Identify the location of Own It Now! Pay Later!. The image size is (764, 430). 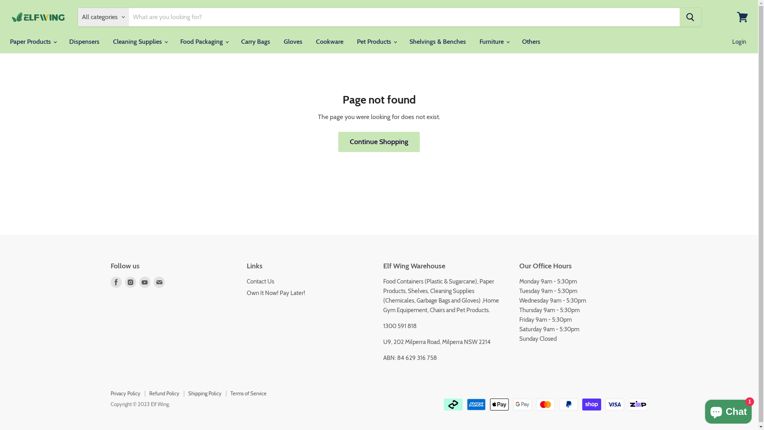
(276, 293).